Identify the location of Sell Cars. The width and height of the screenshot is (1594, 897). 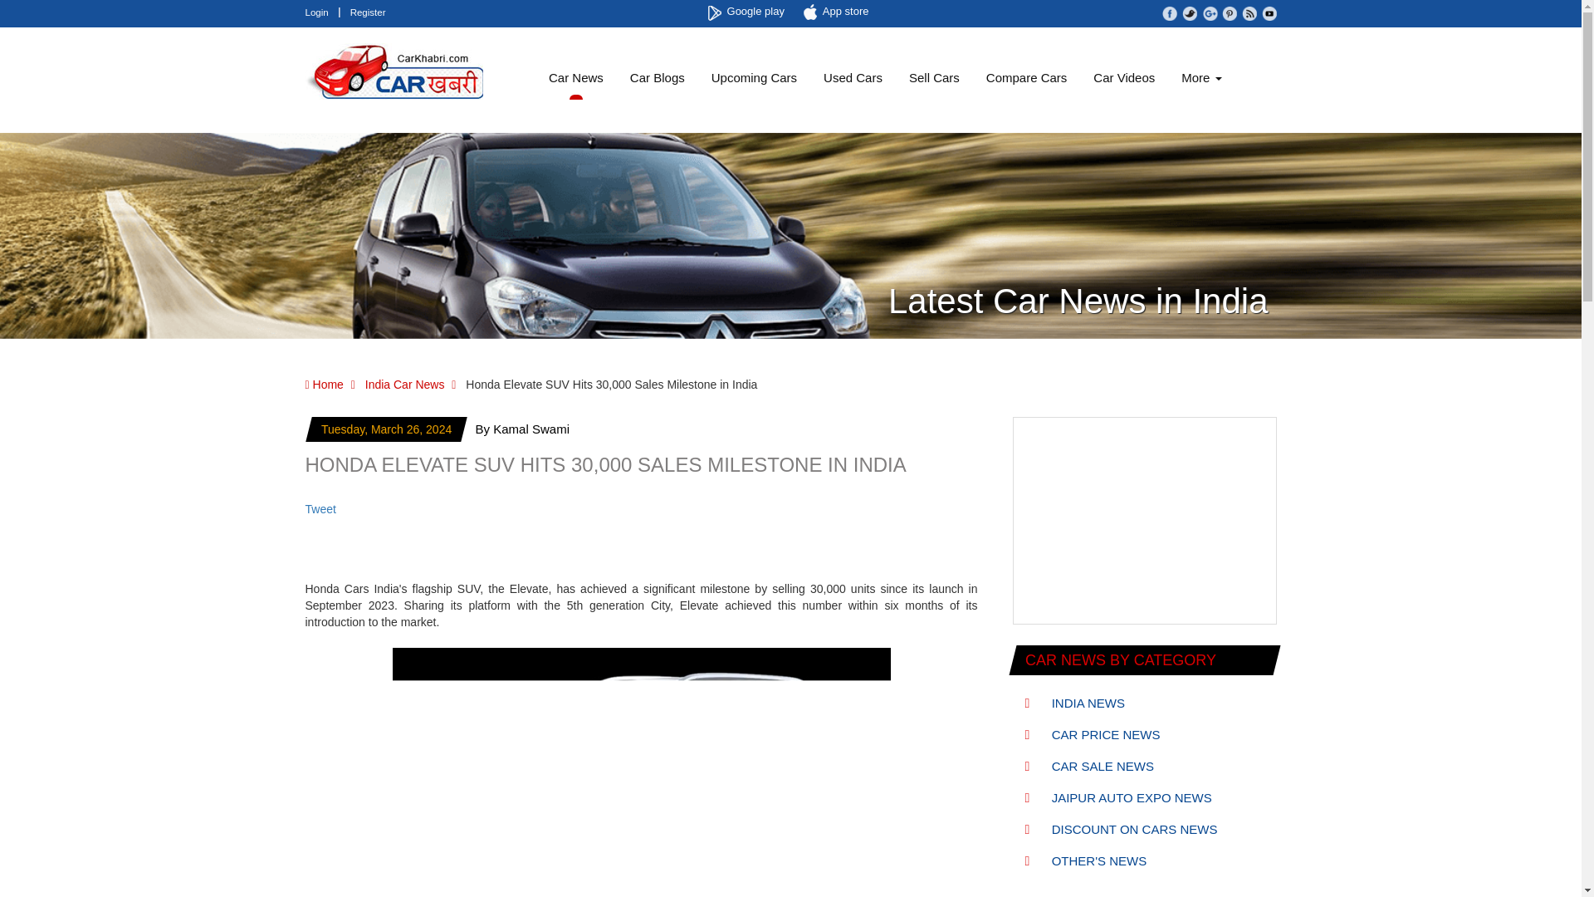
(934, 78).